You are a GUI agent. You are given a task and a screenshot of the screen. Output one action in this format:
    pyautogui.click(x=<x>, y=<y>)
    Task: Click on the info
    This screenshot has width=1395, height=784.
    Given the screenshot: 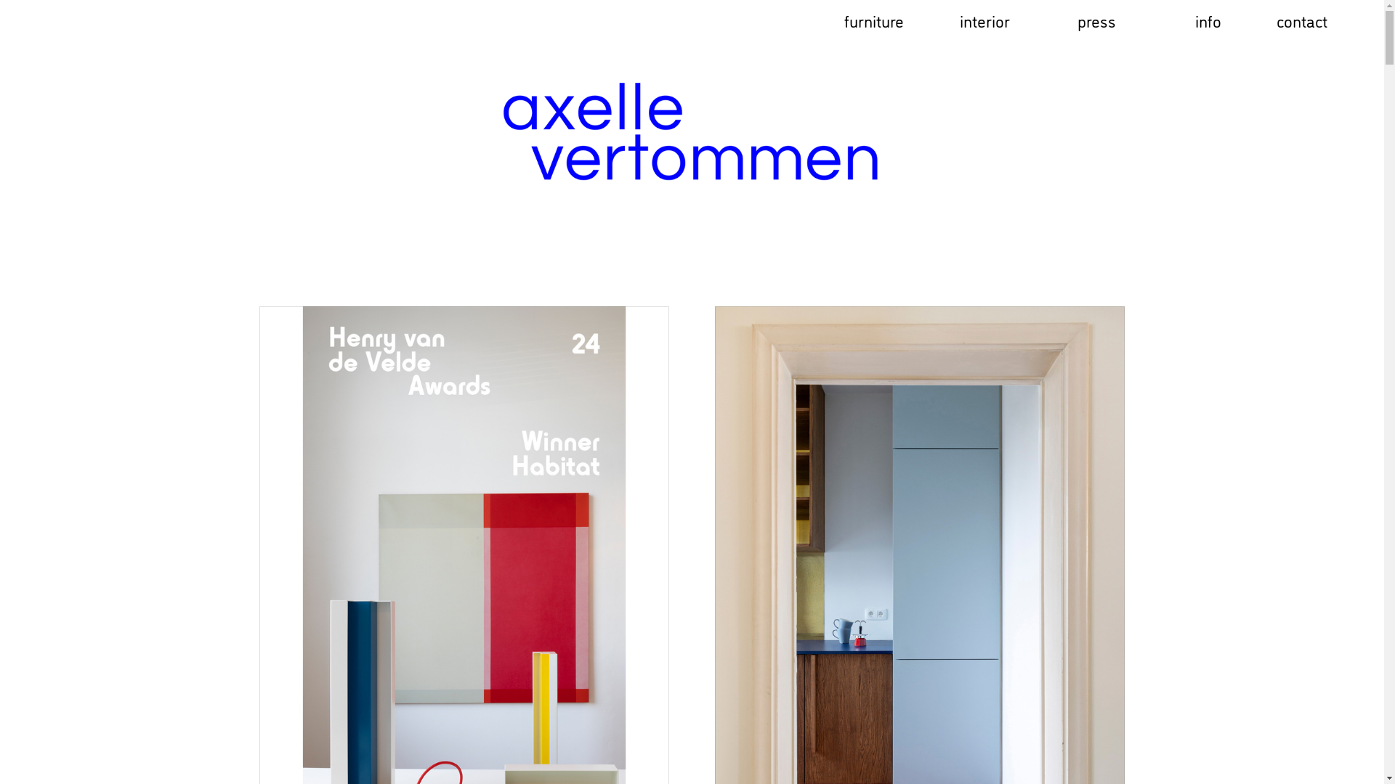 What is the action you would take?
    pyautogui.click(x=1208, y=21)
    